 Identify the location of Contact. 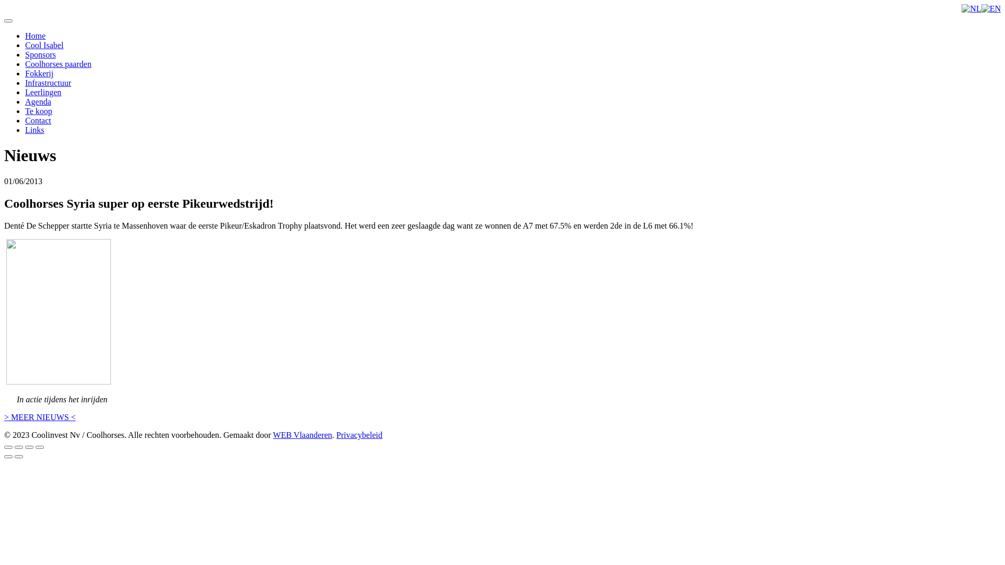
(38, 120).